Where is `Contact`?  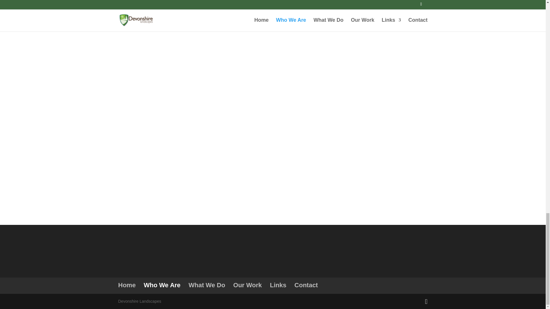 Contact is located at coordinates (306, 285).